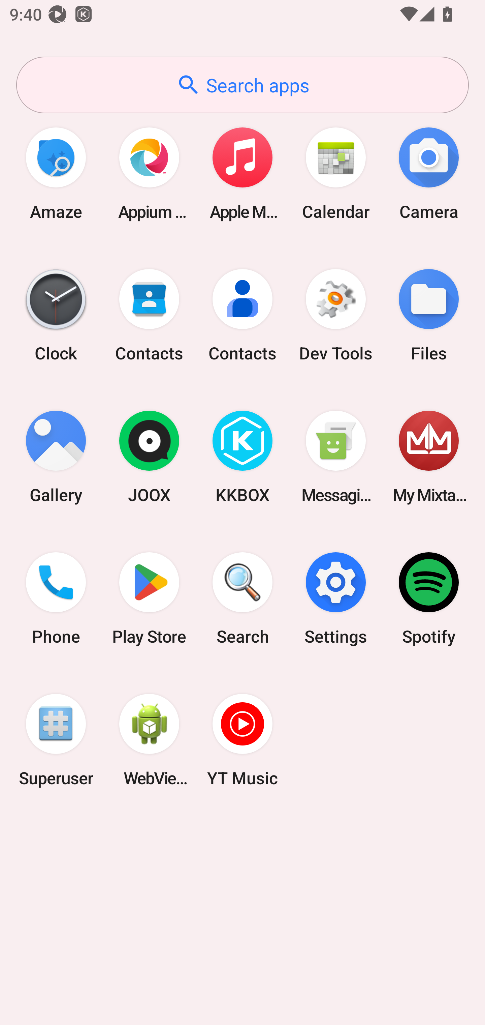 The height and width of the screenshot is (1025, 485). What do you see at coordinates (335, 457) in the screenshot?
I see `Messaging` at bounding box center [335, 457].